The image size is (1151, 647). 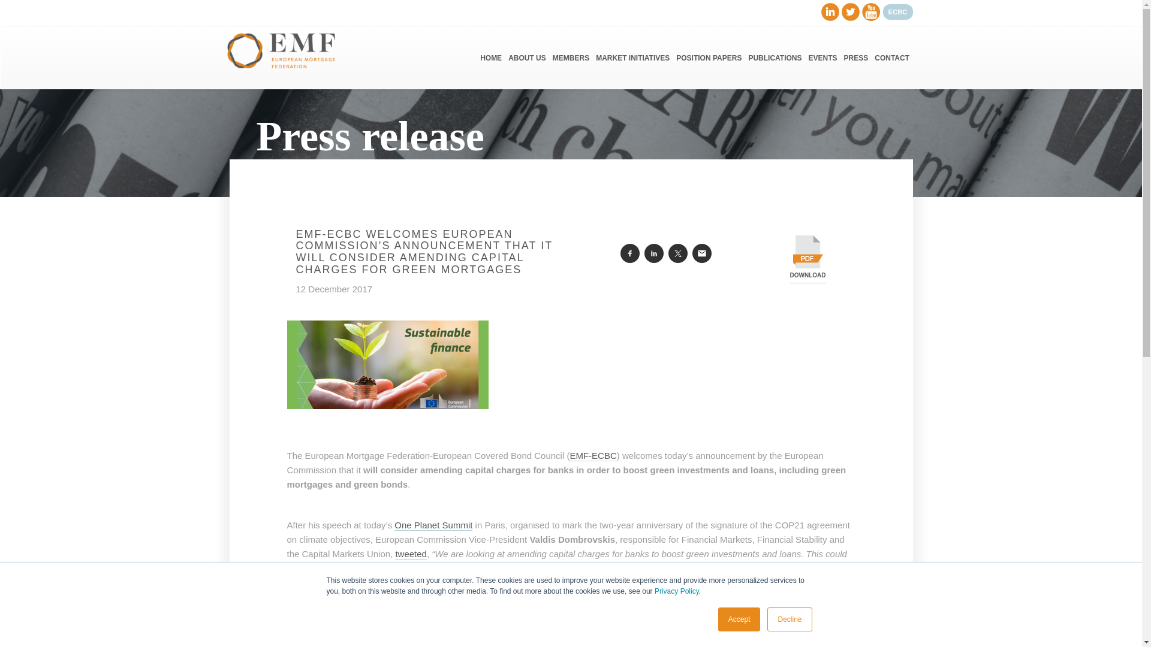 What do you see at coordinates (411, 554) in the screenshot?
I see `tweeted` at bounding box center [411, 554].